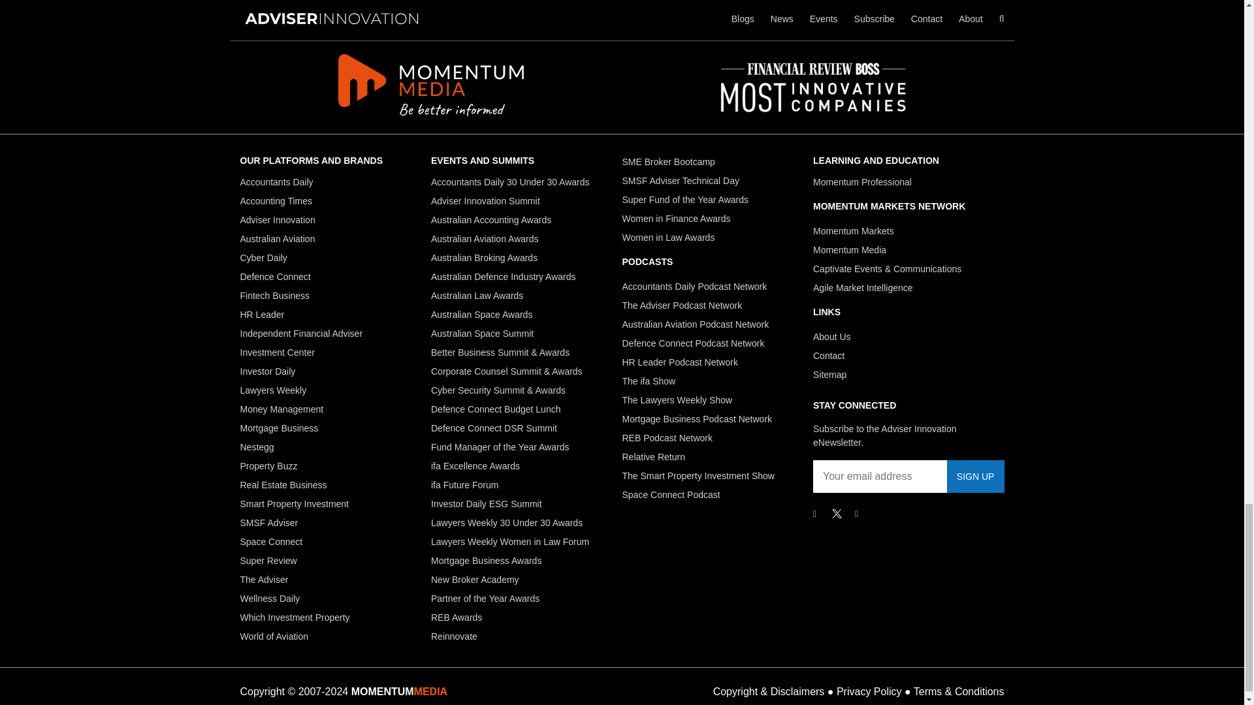 This screenshot has width=1254, height=705. What do you see at coordinates (975, 477) in the screenshot?
I see `Sign up` at bounding box center [975, 477].